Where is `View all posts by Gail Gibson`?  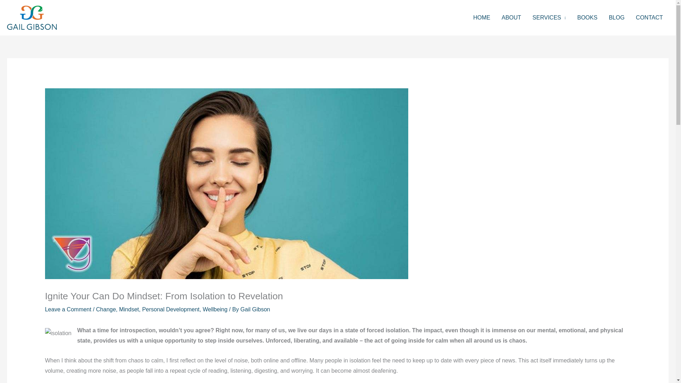 View all posts by Gail Gibson is located at coordinates (255, 309).